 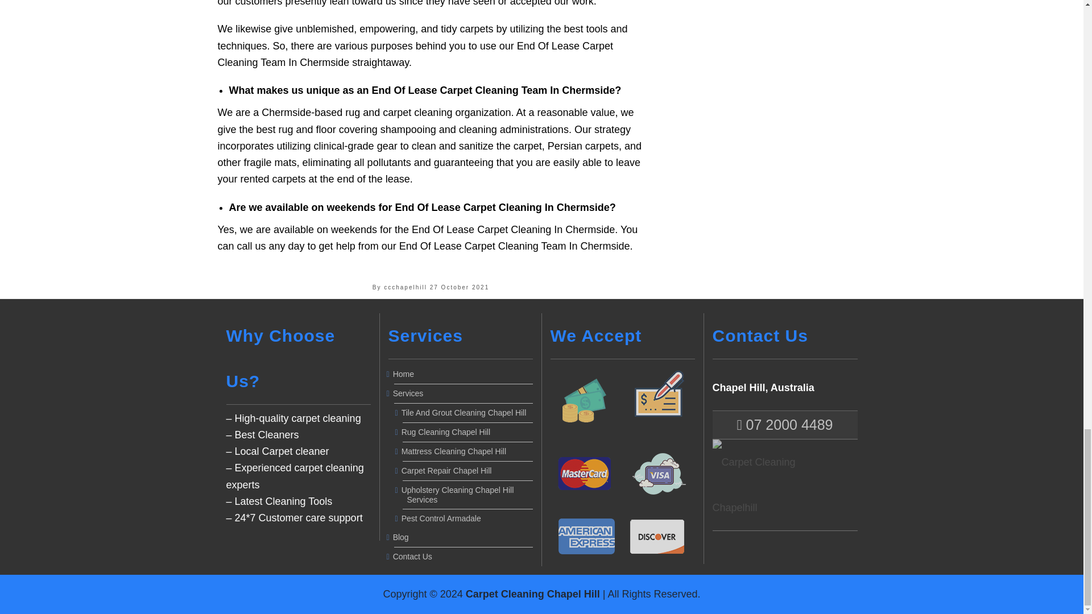 What do you see at coordinates (468, 413) in the screenshot?
I see `Tile And Grout Cleaning Chapel Hill` at bounding box center [468, 413].